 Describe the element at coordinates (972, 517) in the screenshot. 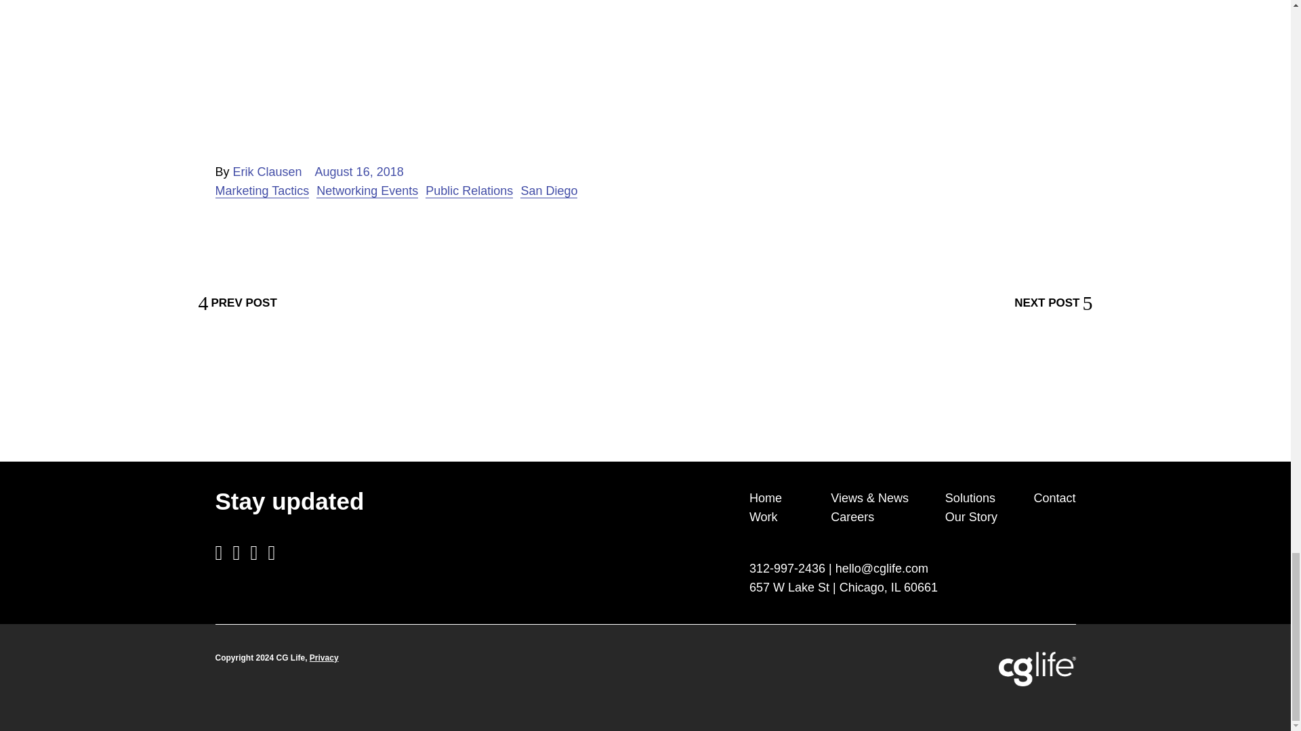

I see `Our Story` at that location.